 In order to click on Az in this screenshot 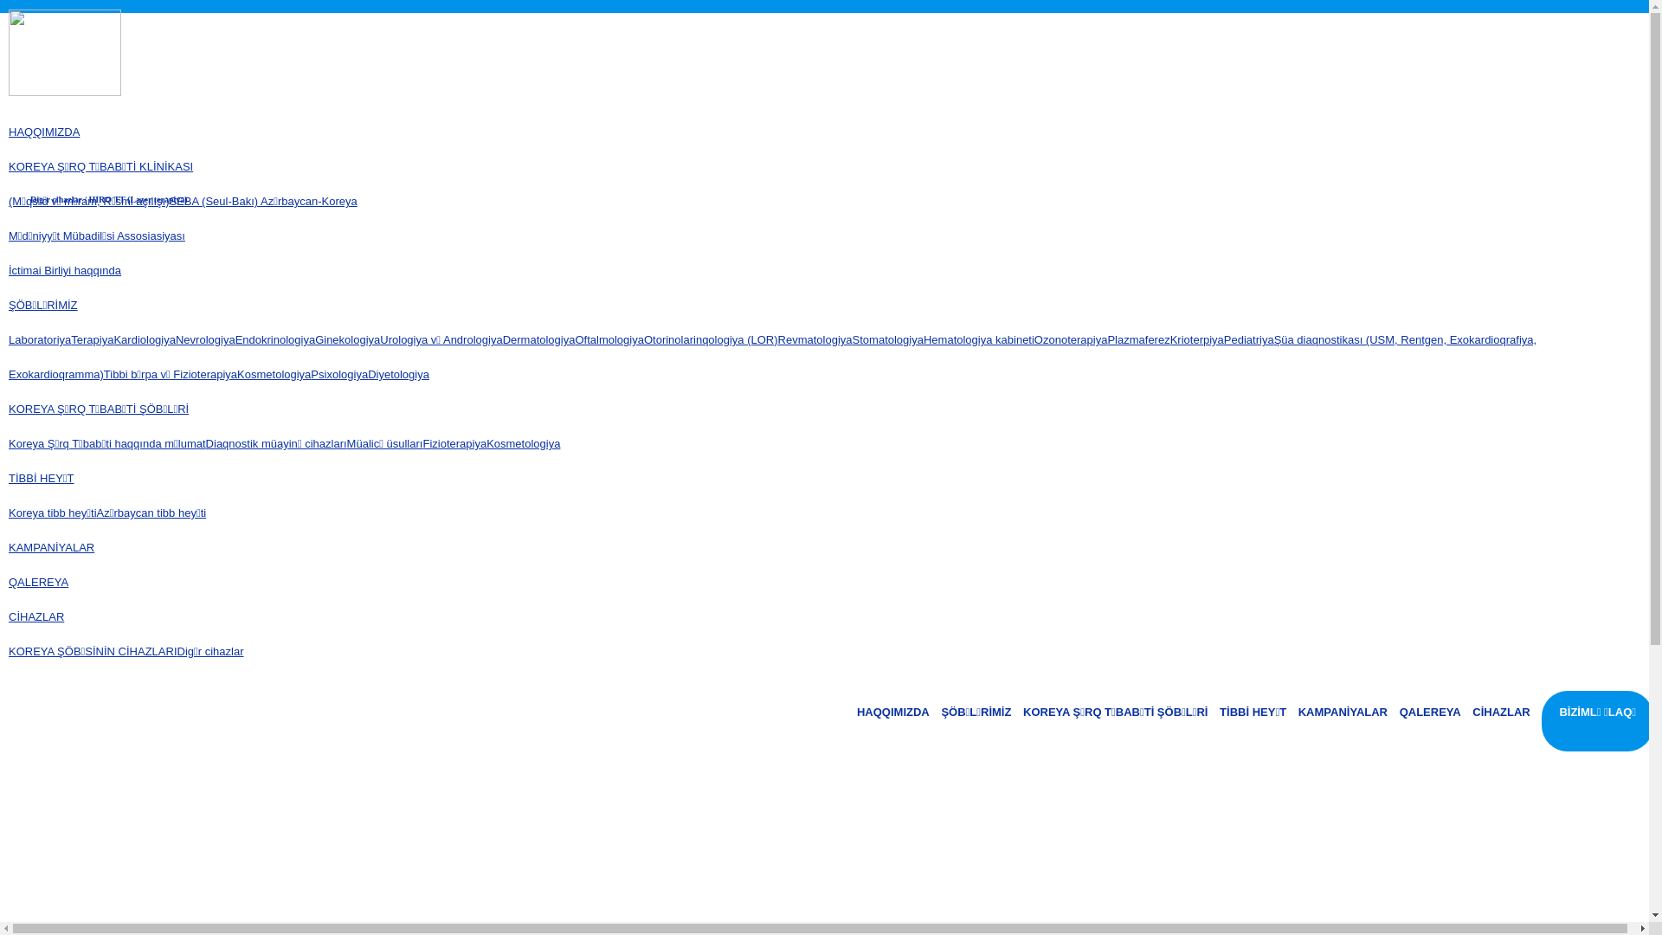, I will do `click(1591, 21)`.